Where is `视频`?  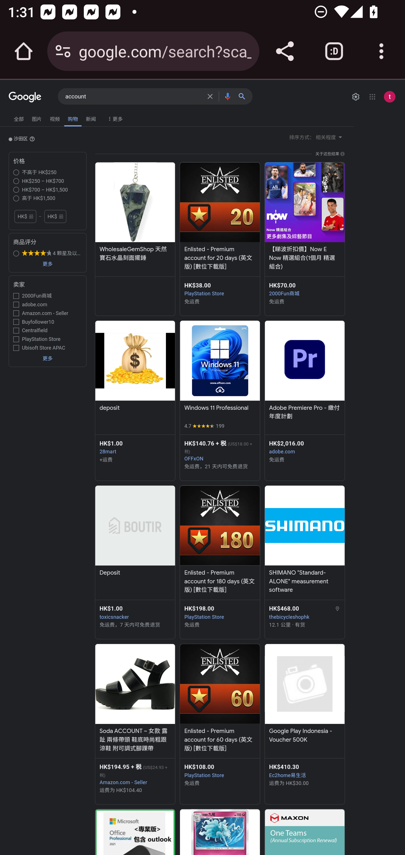
视频 is located at coordinates (55, 118).